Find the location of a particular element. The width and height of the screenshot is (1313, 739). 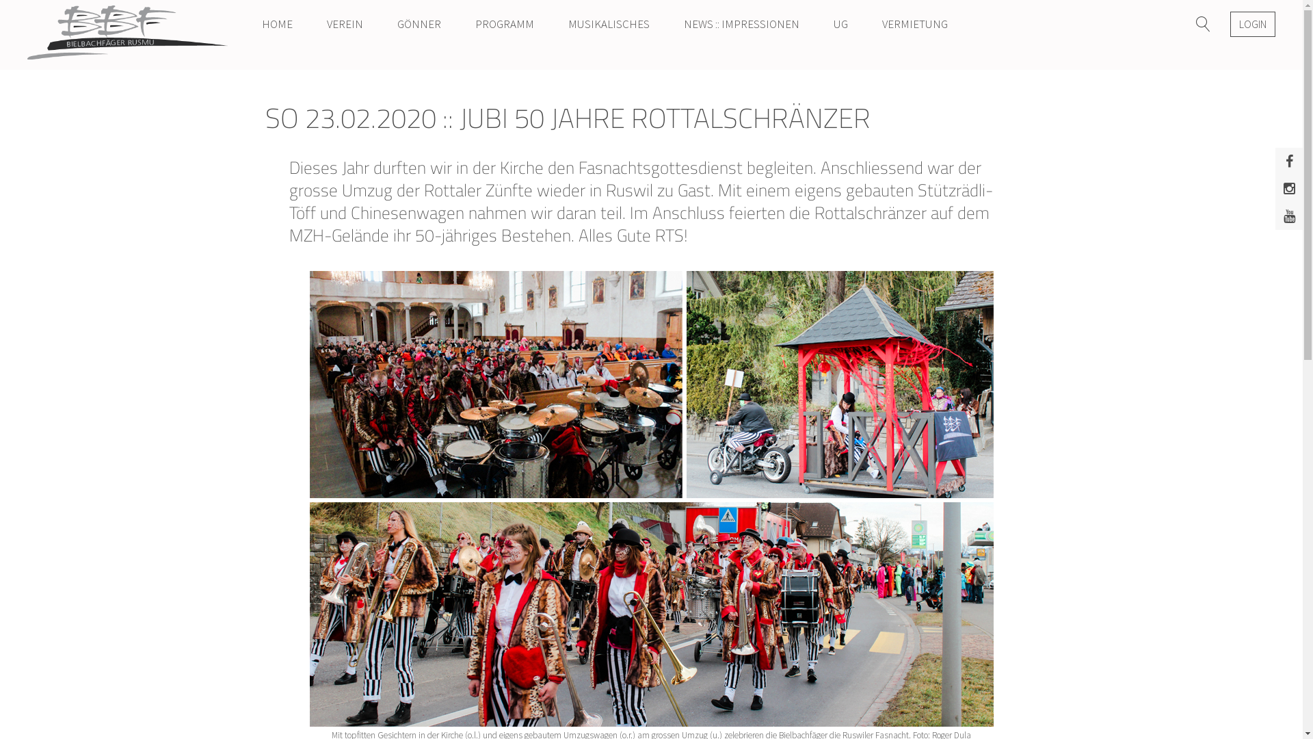

HOME is located at coordinates (278, 24).